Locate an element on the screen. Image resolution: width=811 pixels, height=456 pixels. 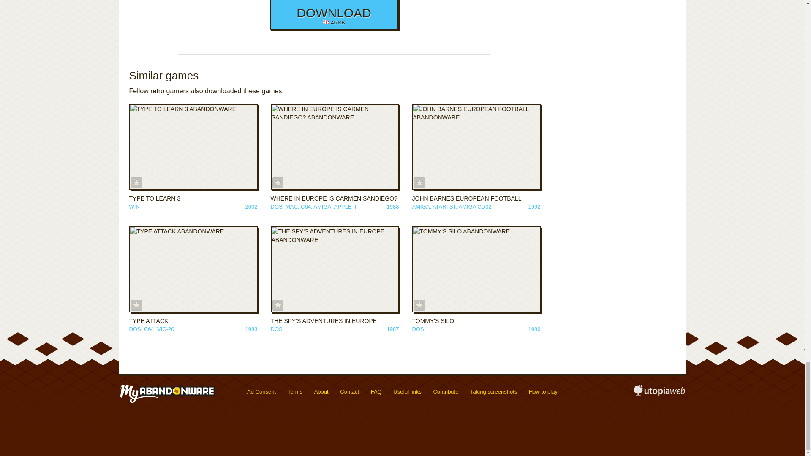
Visit utopiaweb website is located at coordinates (659, 394).